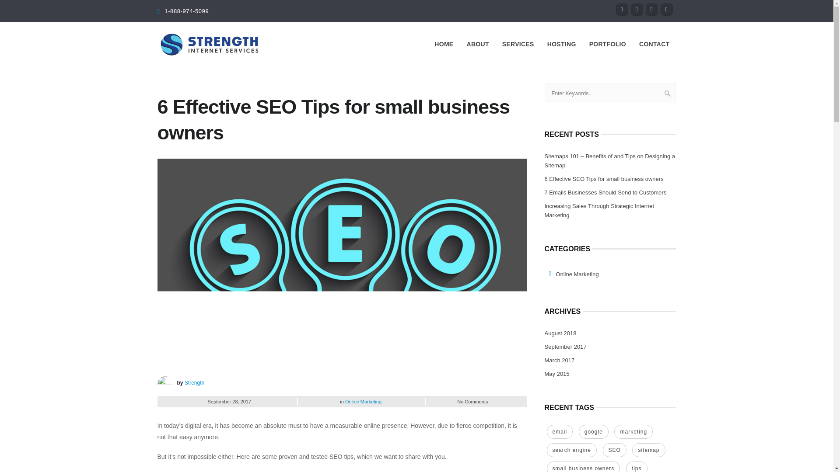  What do you see at coordinates (518, 44) in the screenshot?
I see `SERVICES` at bounding box center [518, 44].